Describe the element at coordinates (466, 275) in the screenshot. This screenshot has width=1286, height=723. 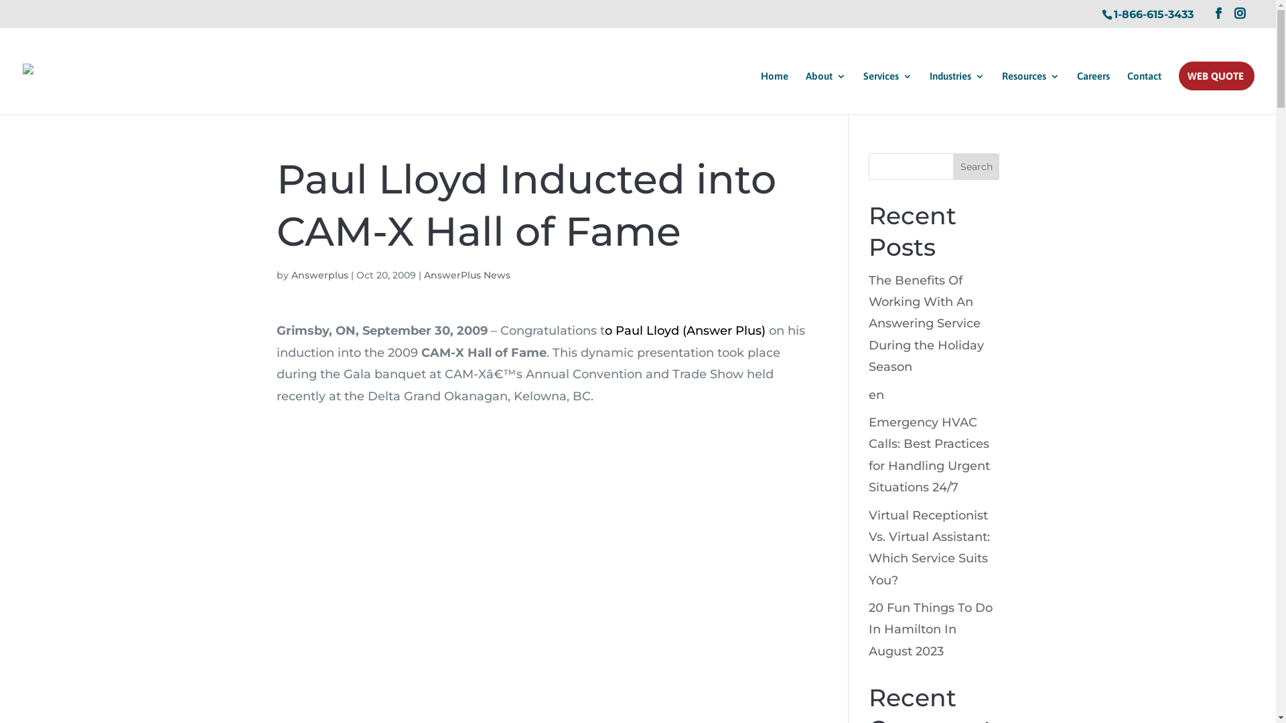
I see `AnswerPlus News` at that location.